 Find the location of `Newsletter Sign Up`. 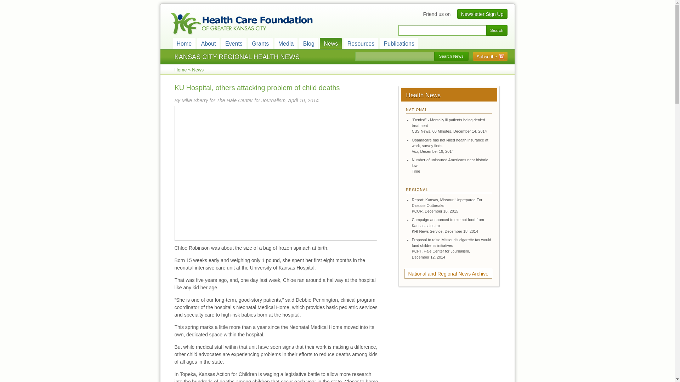

Newsletter Sign Up is located at coordinates (482, 14).